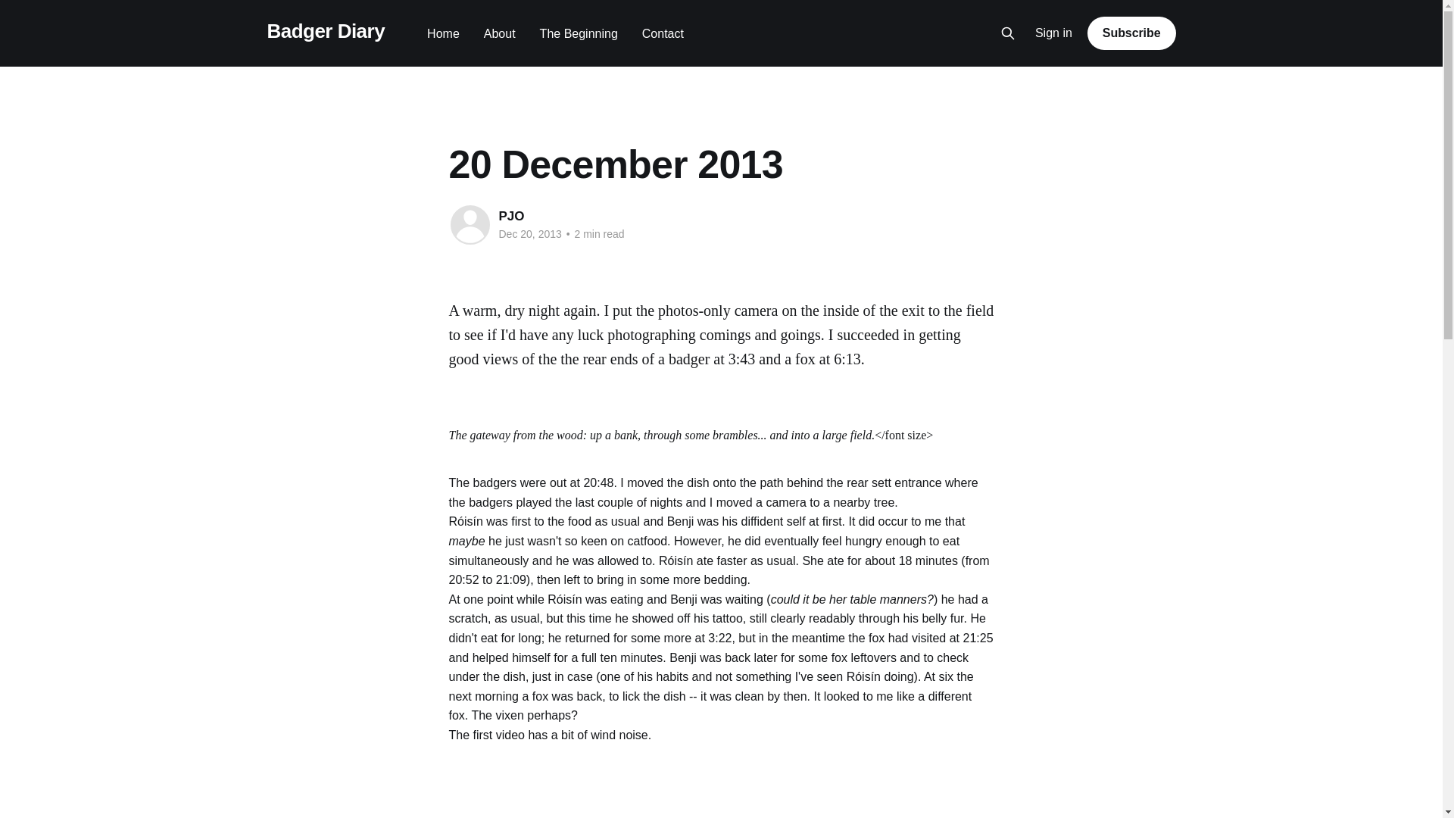 This screenshot has width=1454, height=818. Describe the element at coordinates (510, 216) in the screenshot. I see `PJO` at that location.